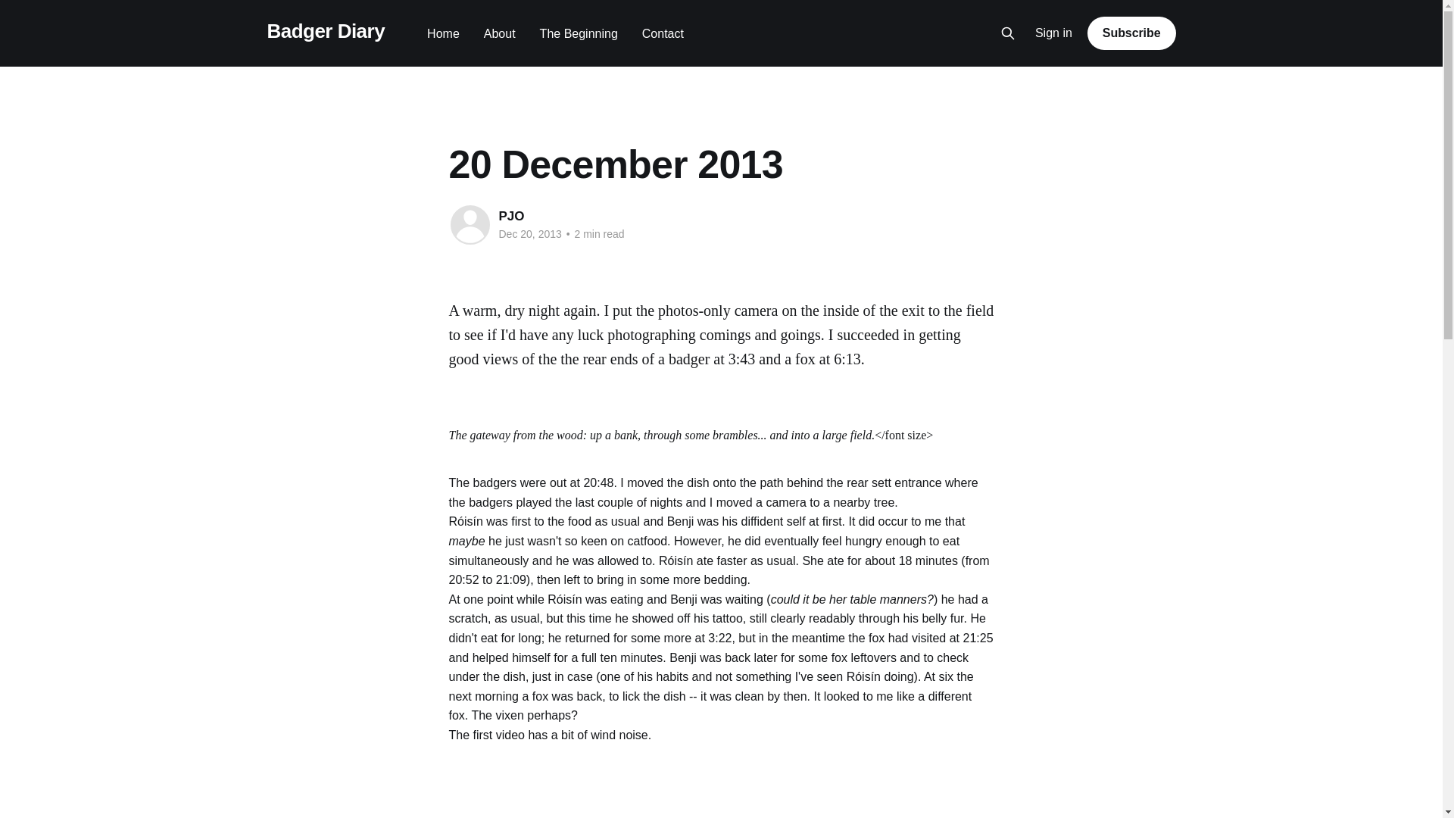 This screenshot has width=1454, height=818. Describe the element at coordinates (510, 216) in the screenshot. I see `PJO` at that location.